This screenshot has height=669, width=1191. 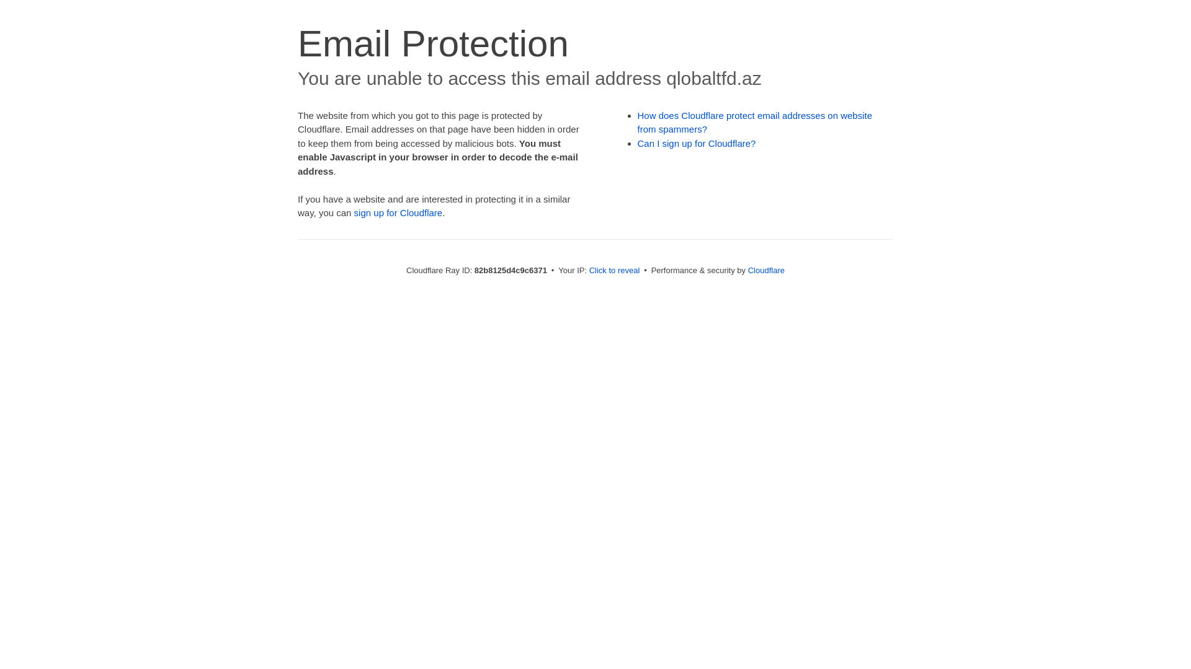 What do you see at coordinates (615, 270) in the screenshot?
I see `Click to reveal` at bounding box center [615, 270].